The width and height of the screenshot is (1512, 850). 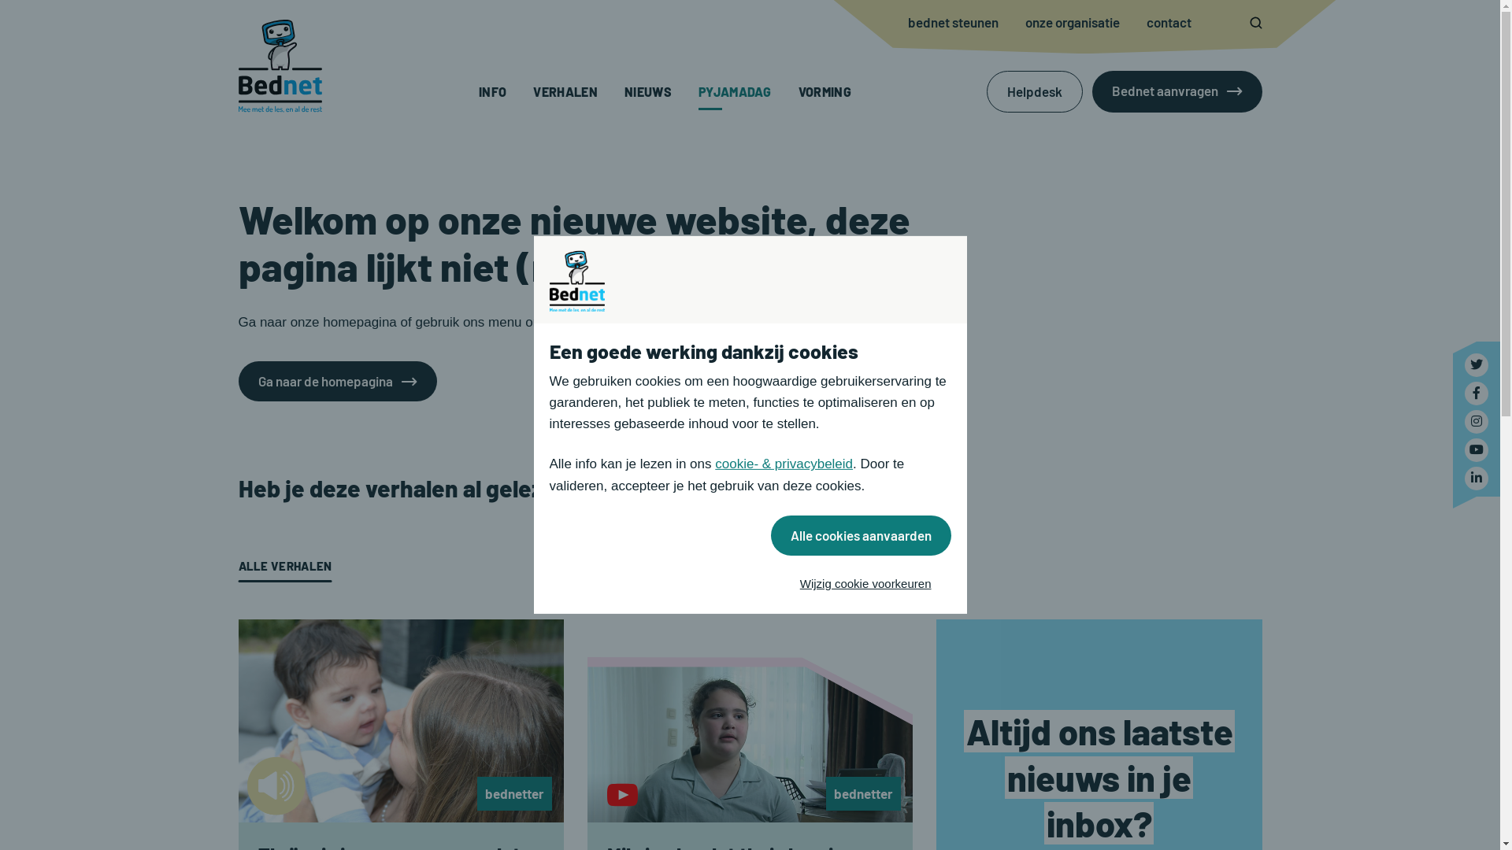 I want to click on VORMING, so click(x=825, y=91).